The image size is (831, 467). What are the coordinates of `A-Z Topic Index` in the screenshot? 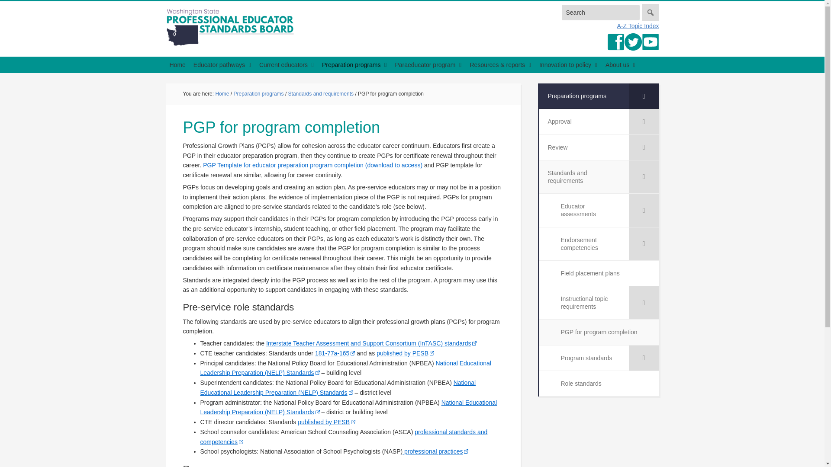 It's located at (638, 26).